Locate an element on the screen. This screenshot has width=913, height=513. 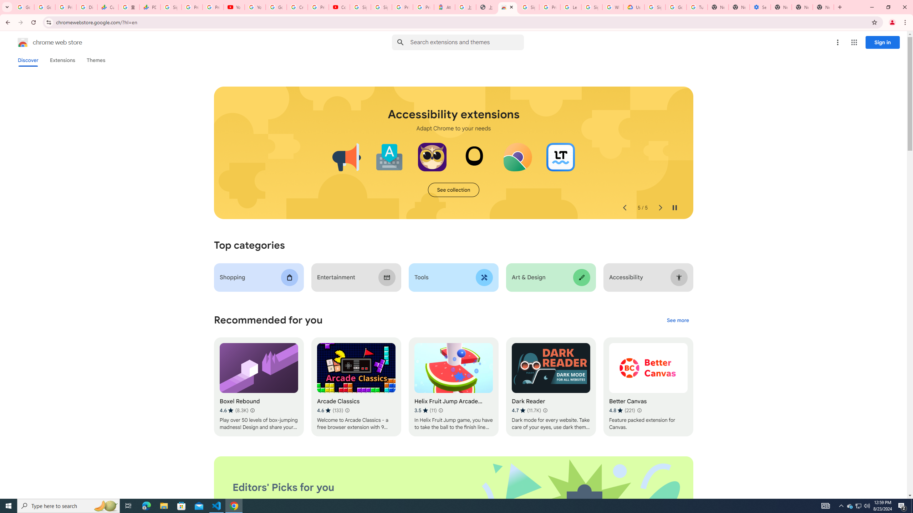
More options menu is located at coordinates (837, 42).